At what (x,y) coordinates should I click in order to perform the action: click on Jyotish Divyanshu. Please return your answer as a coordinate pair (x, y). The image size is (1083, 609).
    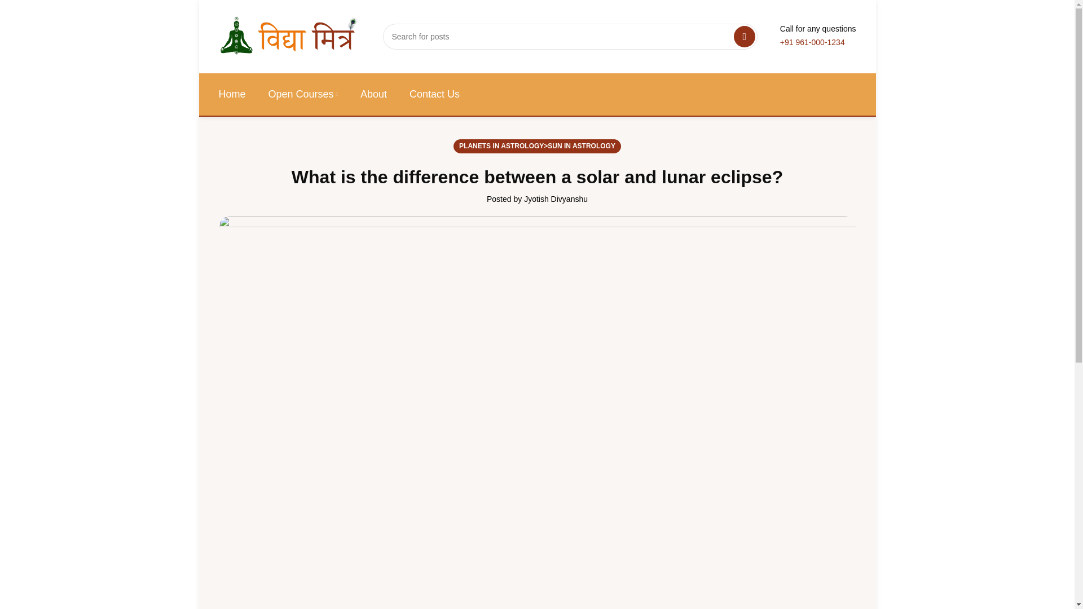
    Looking at the image, I should click on (556, 198).